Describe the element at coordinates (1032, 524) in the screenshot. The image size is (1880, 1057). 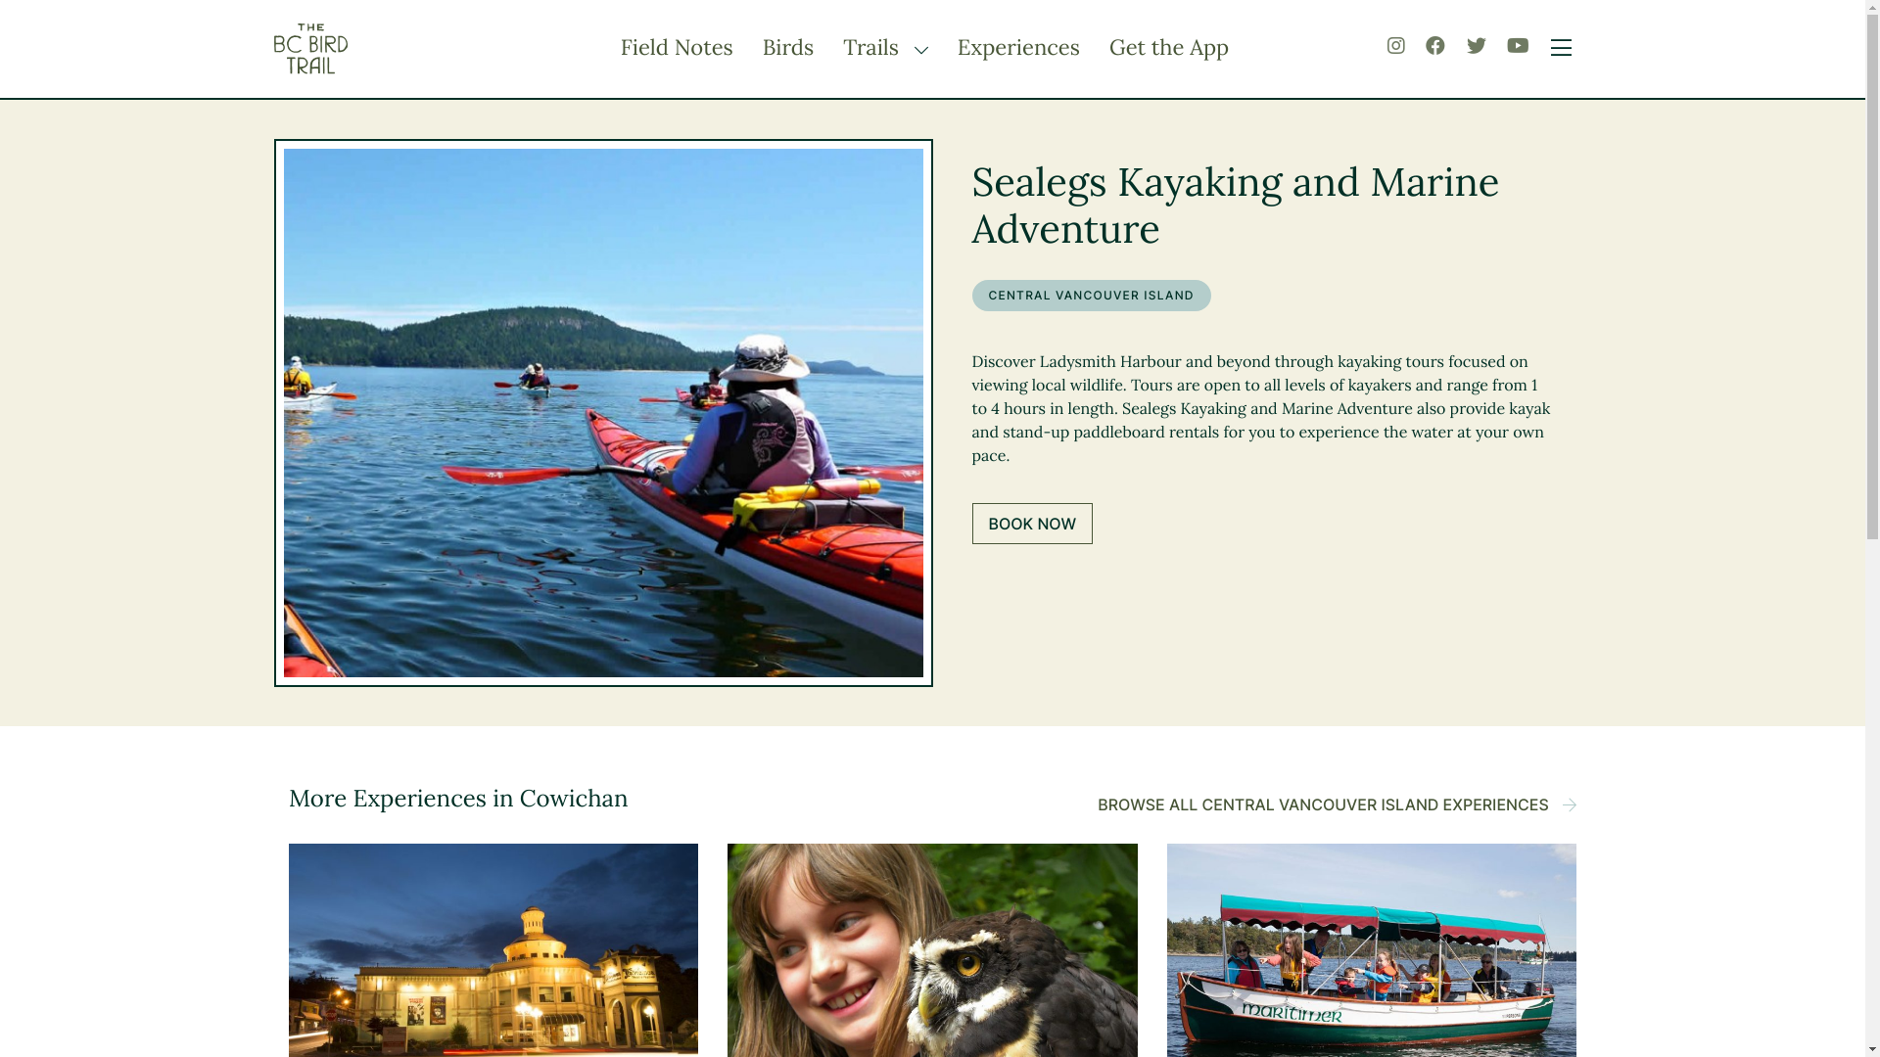
I see `BOOK NOW` at that location.